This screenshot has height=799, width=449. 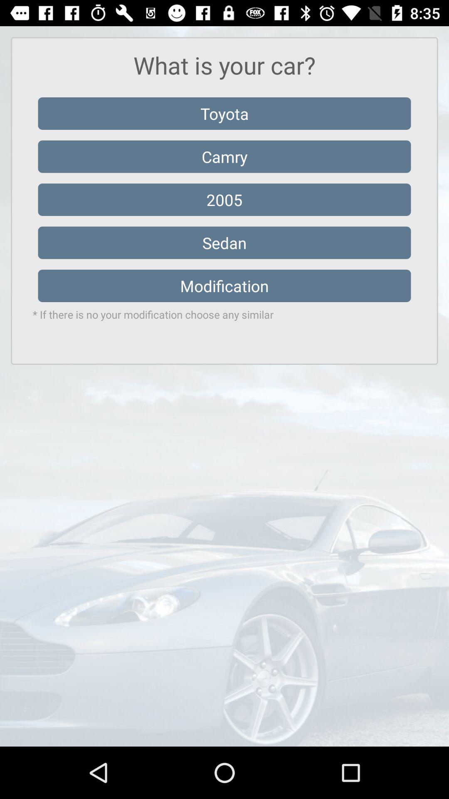 What do you see at coordinates (224, 156) in the screenshot?
I see `swipe until the camry icon` at bounding box center [224, 156].